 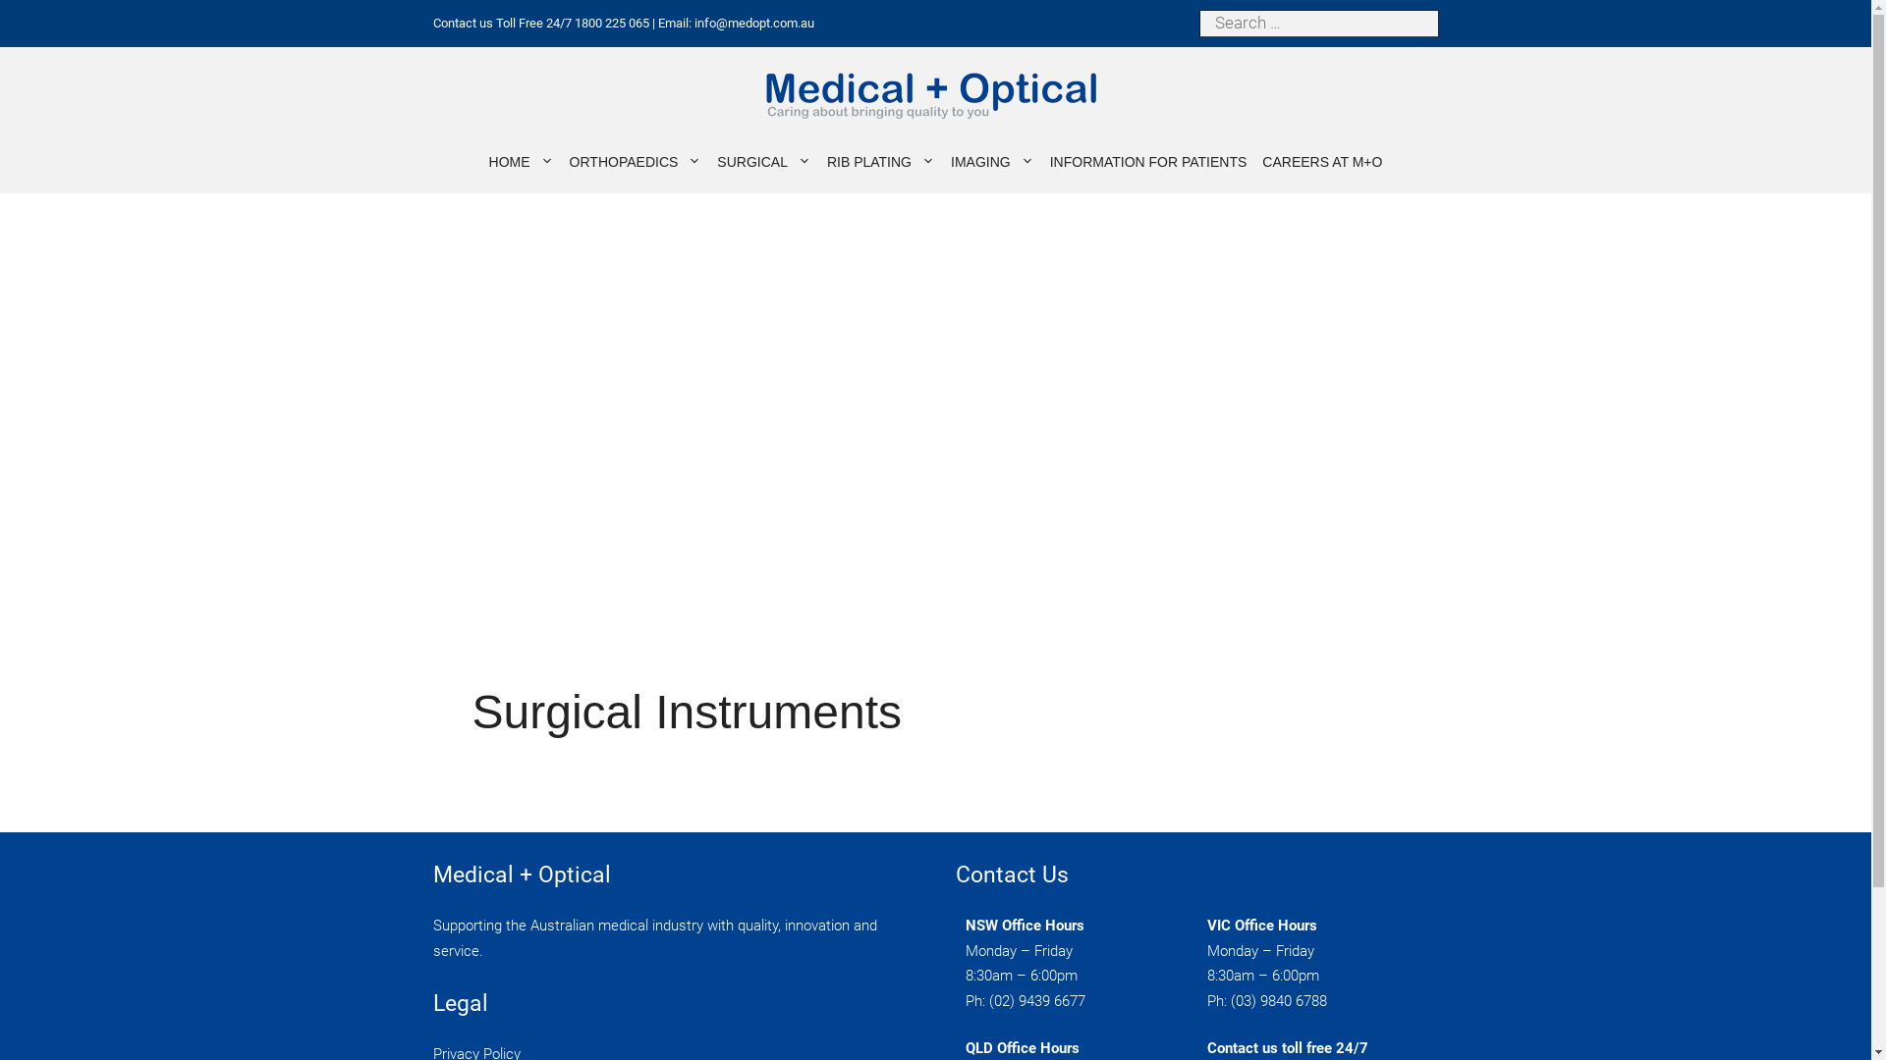 What do you see at coordinates (521, 161) in the screenshot?
I see `HOME` at bounding box center [521, 161].